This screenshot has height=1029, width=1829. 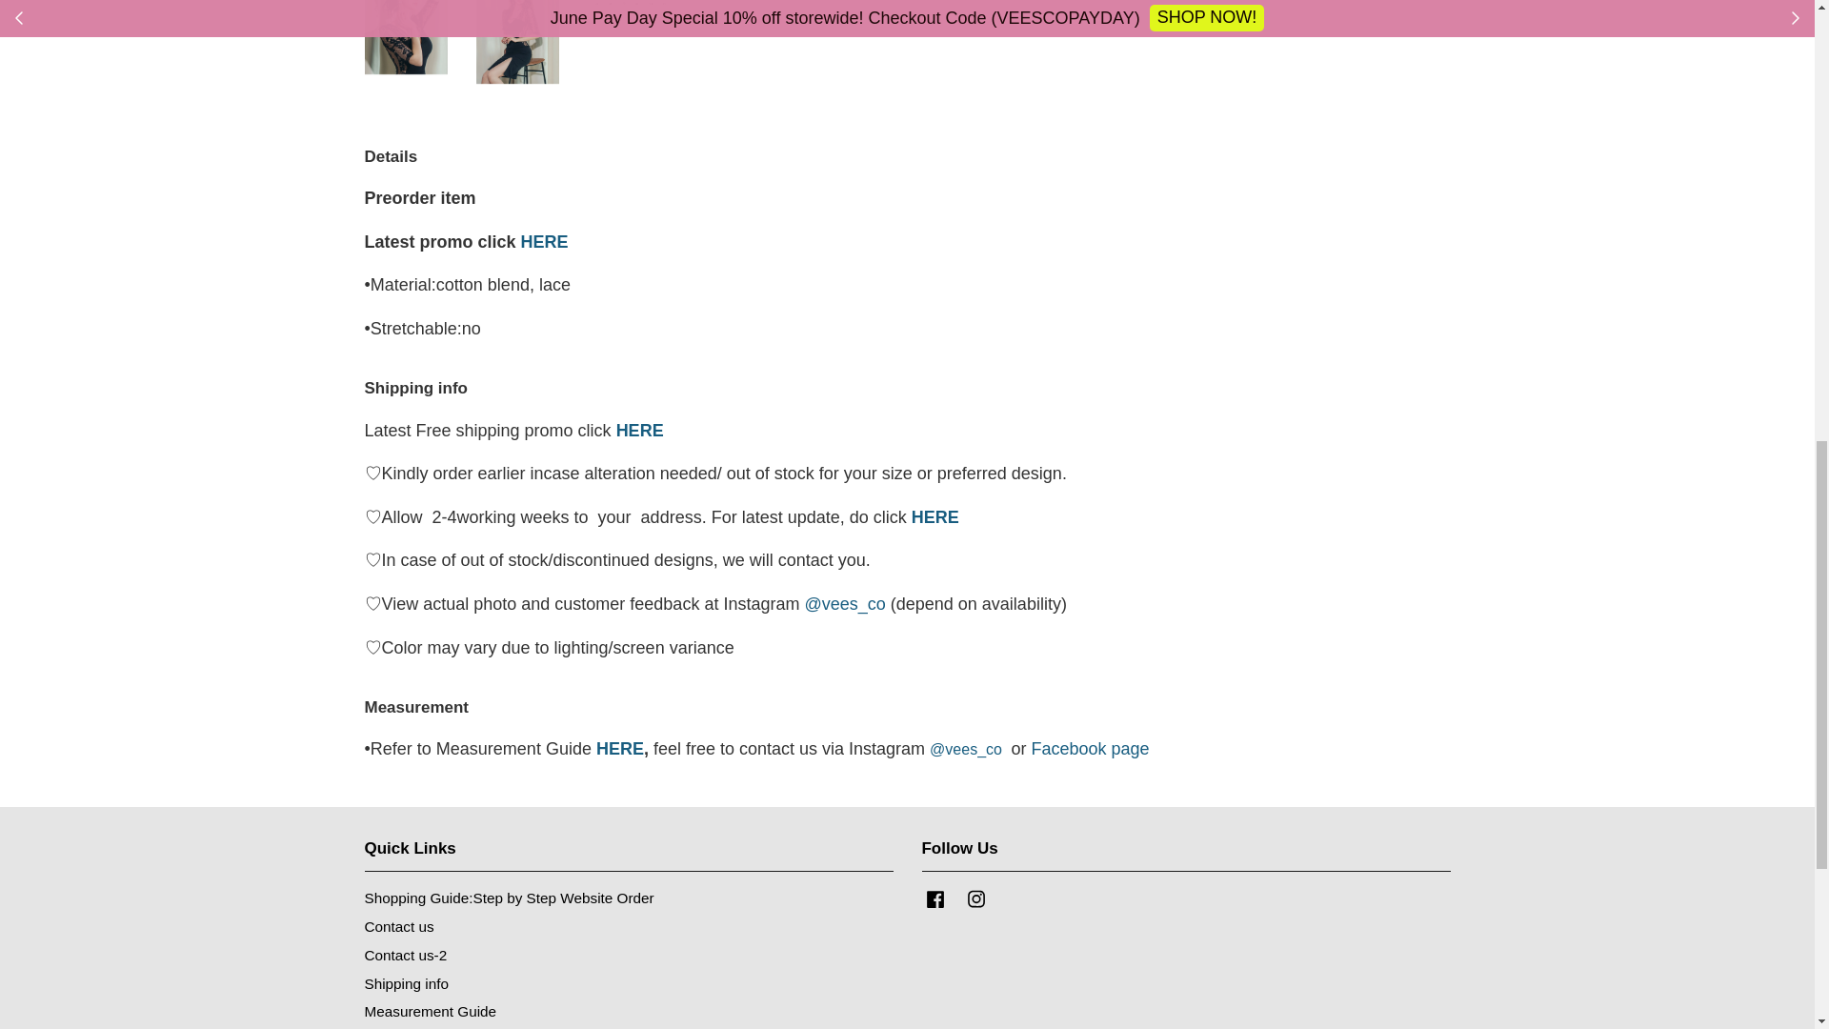 I want to click on icon-facebook, so click(x=935, y=898).